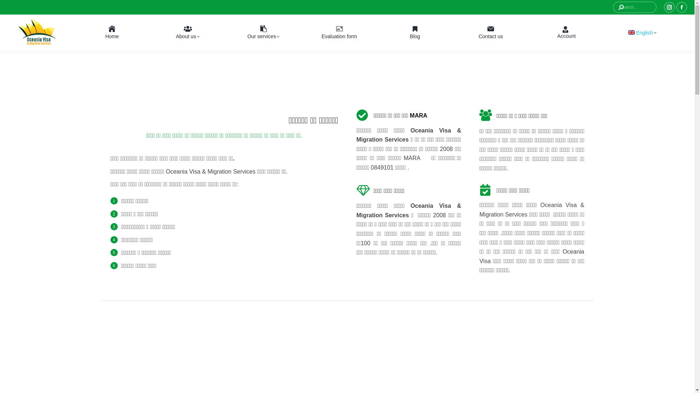 The height and width of the screenshot is (393, 700). What do you see at coordinates (642, 33) in the screenshot?
I see `English` at bounding box center [642, 33].